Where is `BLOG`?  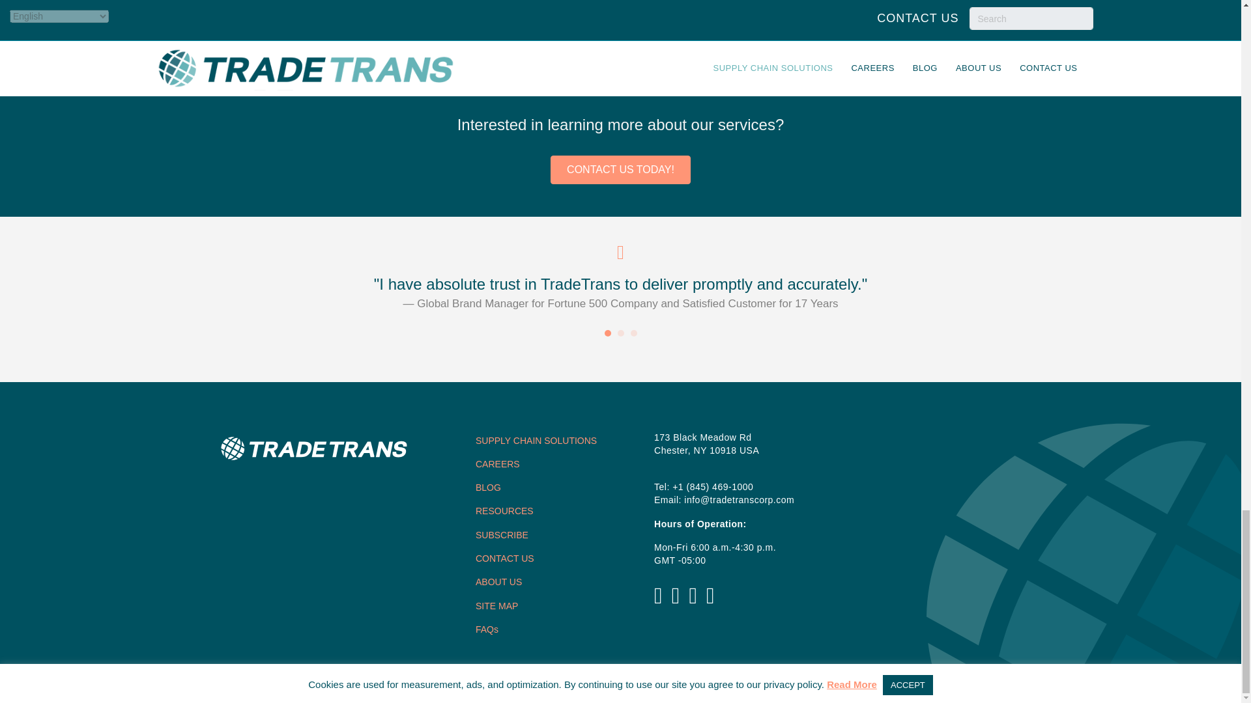 BLOG is located at coordinates (488, 487).